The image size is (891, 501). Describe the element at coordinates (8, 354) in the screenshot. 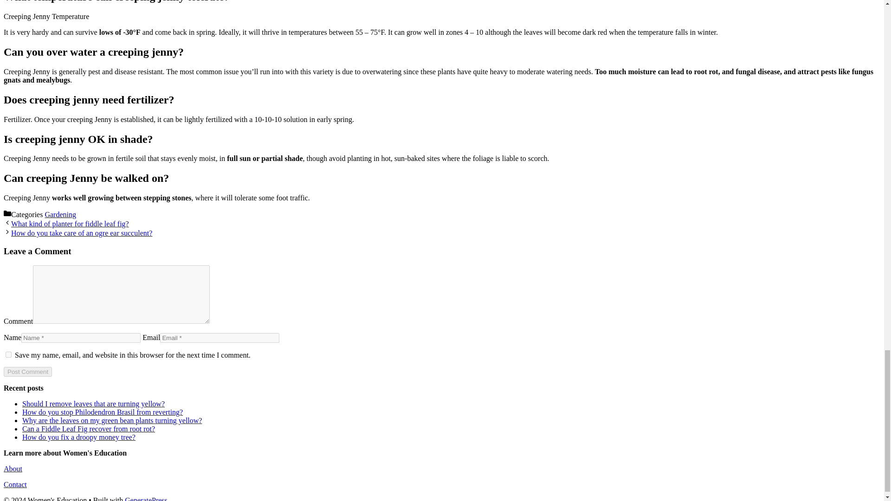

I see `yes` at that location.